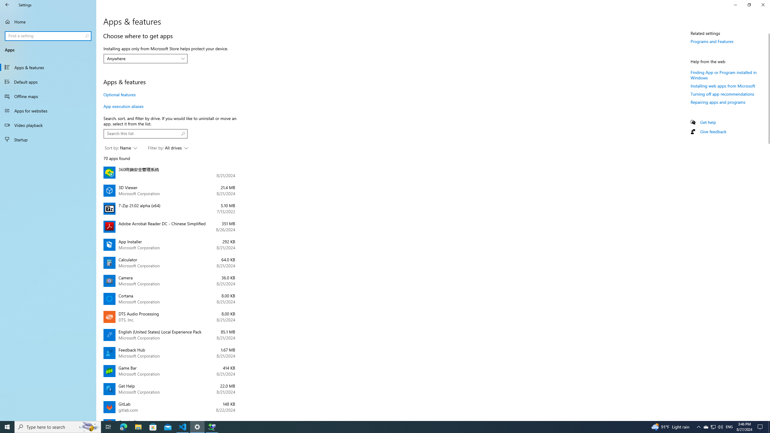 The height and width of the screenshot is (433, 770). I want to click on Sort by: Name, so click(374, 427).